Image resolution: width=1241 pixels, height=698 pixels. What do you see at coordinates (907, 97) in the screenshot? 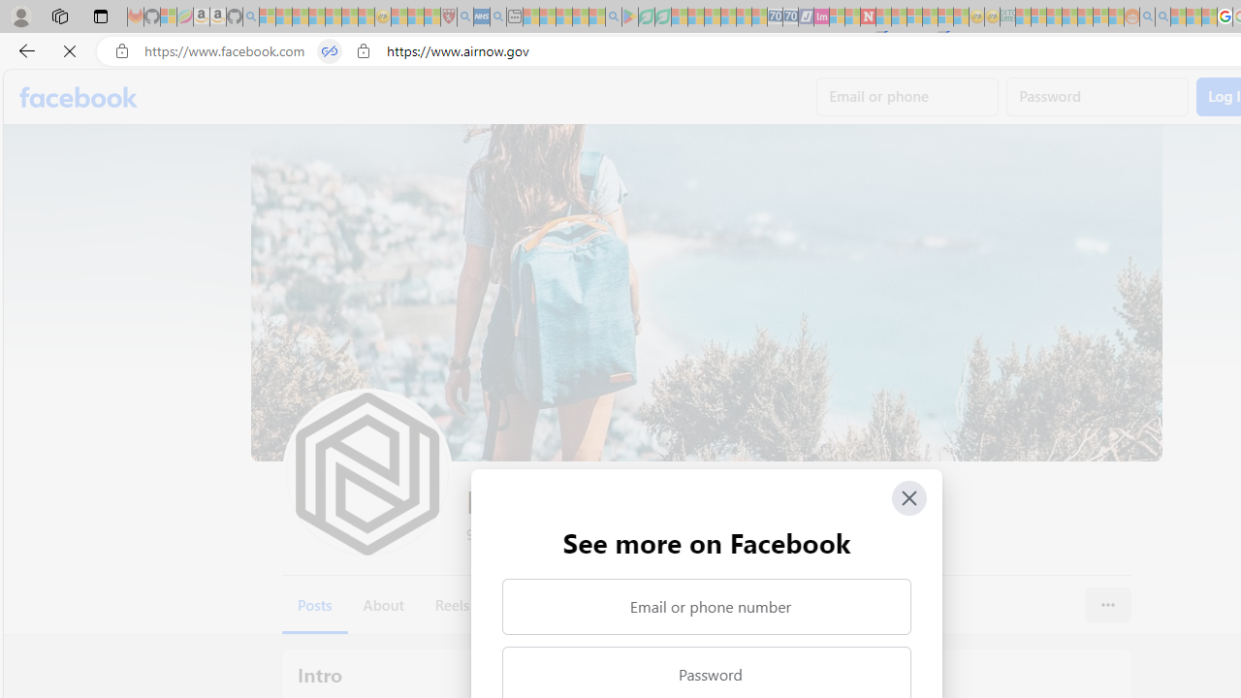
I see `Email or phone` at bounding box center [907, 97].